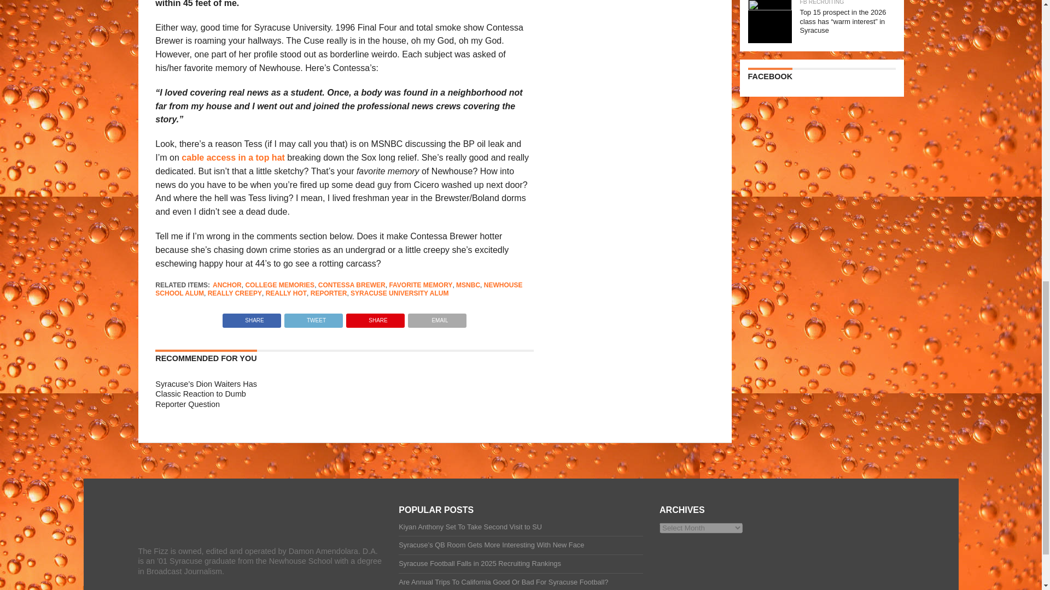 This screenshot has width=1050, height=590. What do you see at coordinates (375, 317) in the screenshot?
I see `Pin This Post` at bounding box center [375, 317].